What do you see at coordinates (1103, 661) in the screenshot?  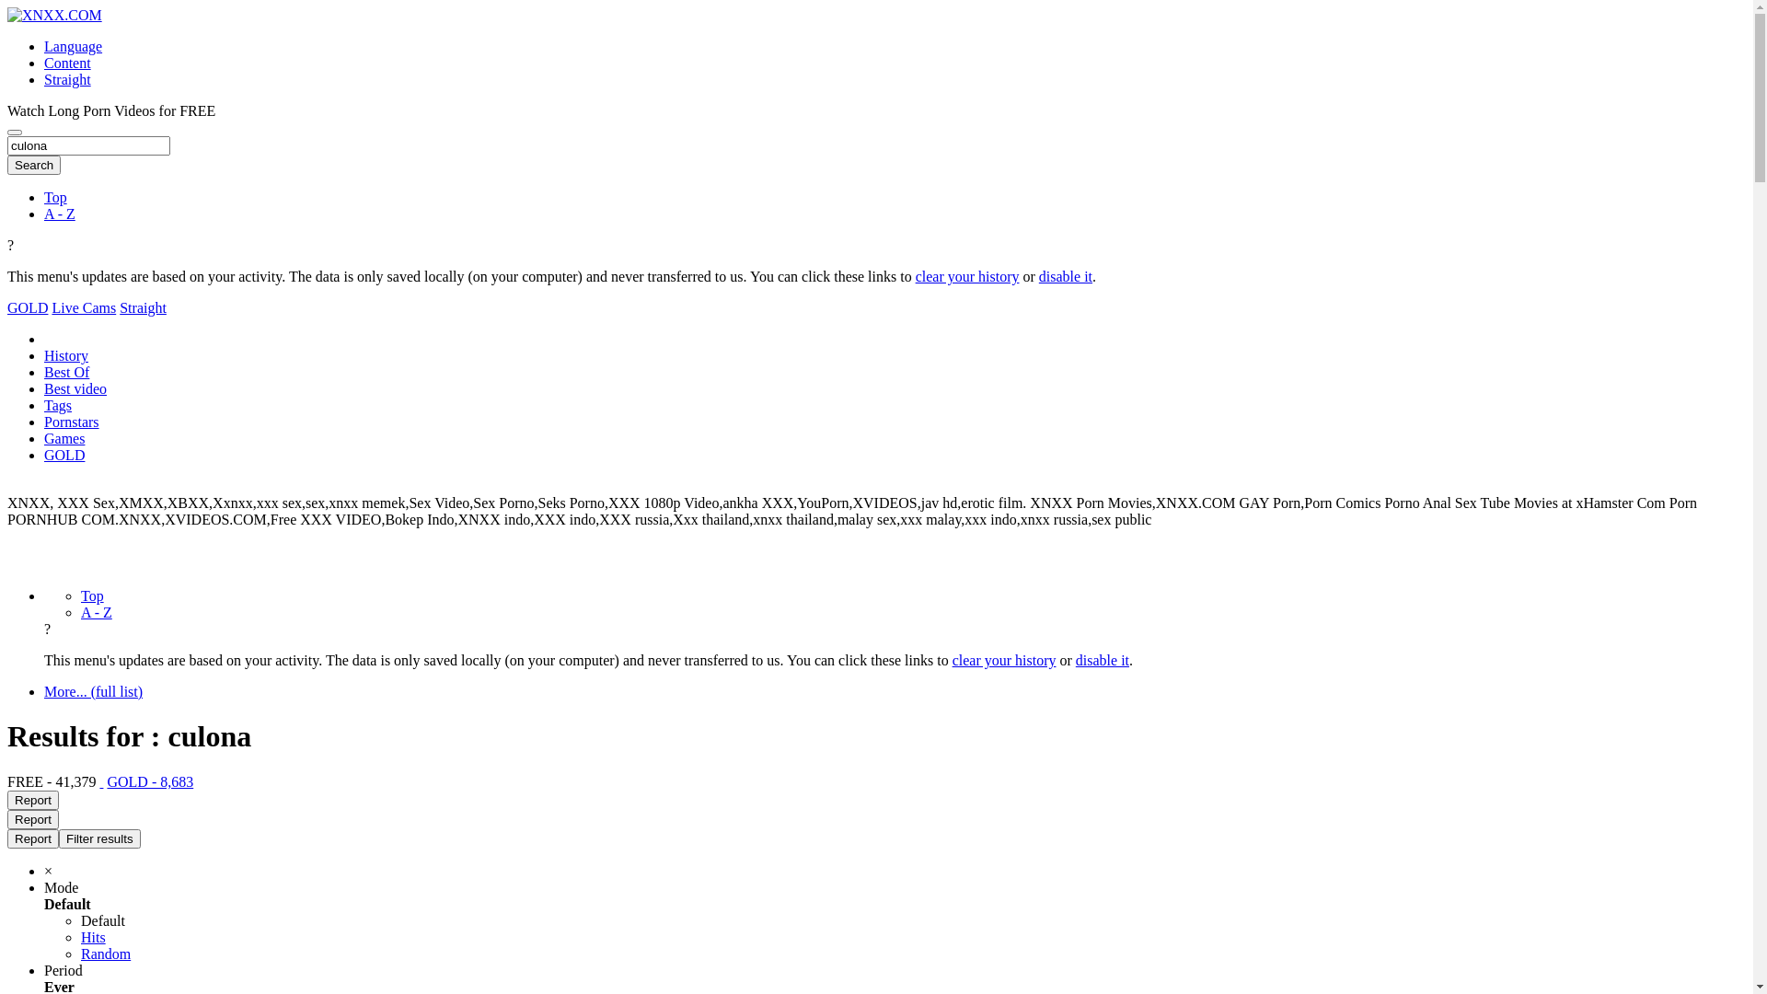 I see `disable it` at bounding box center [1103, 661].